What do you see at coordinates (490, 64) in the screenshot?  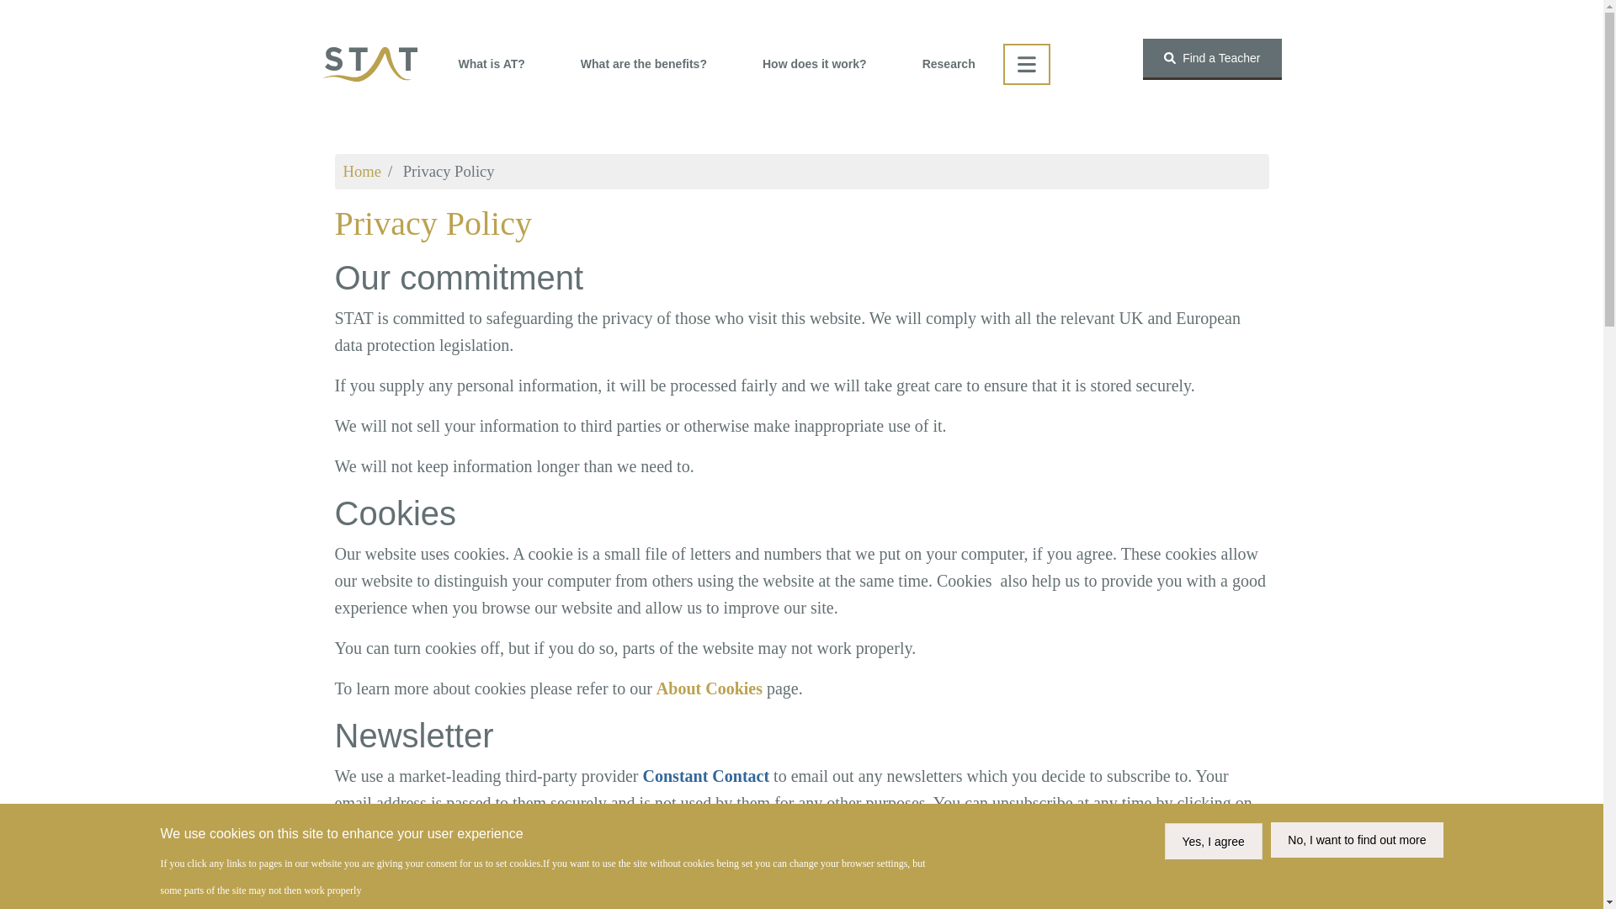 I see `What is AT?` at bounding box center [490, 64].